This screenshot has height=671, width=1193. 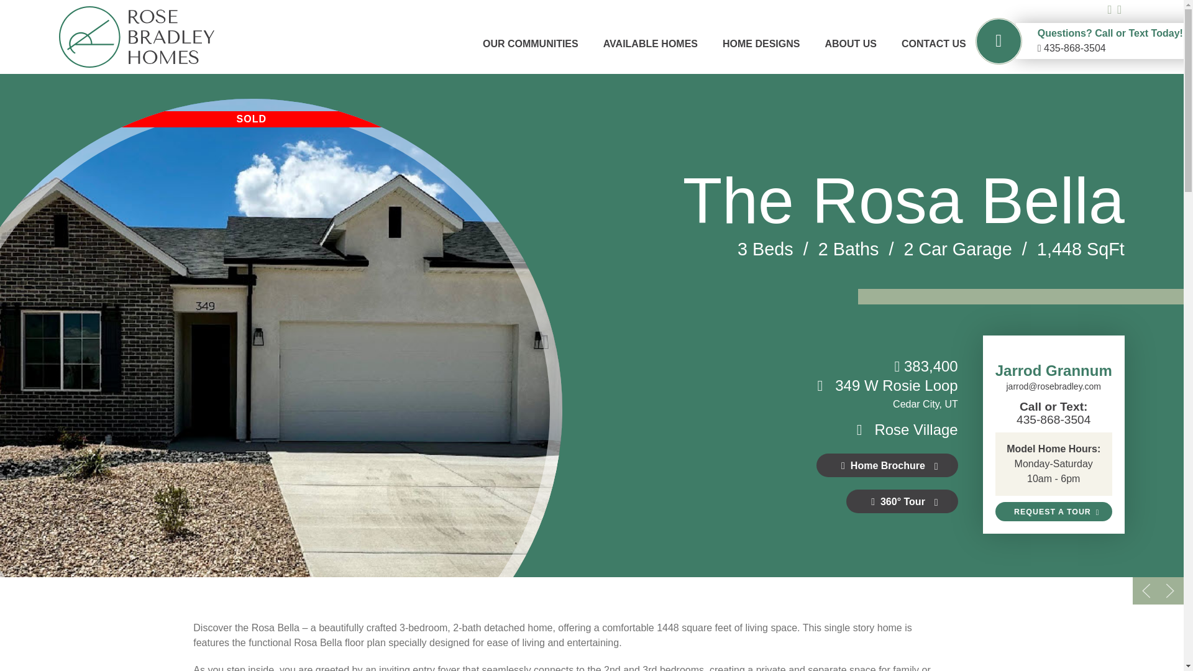 What do you see at coordinates (851, 43) in the screenshot?
I see `ABOUT US` at bounding box center [851, 43].